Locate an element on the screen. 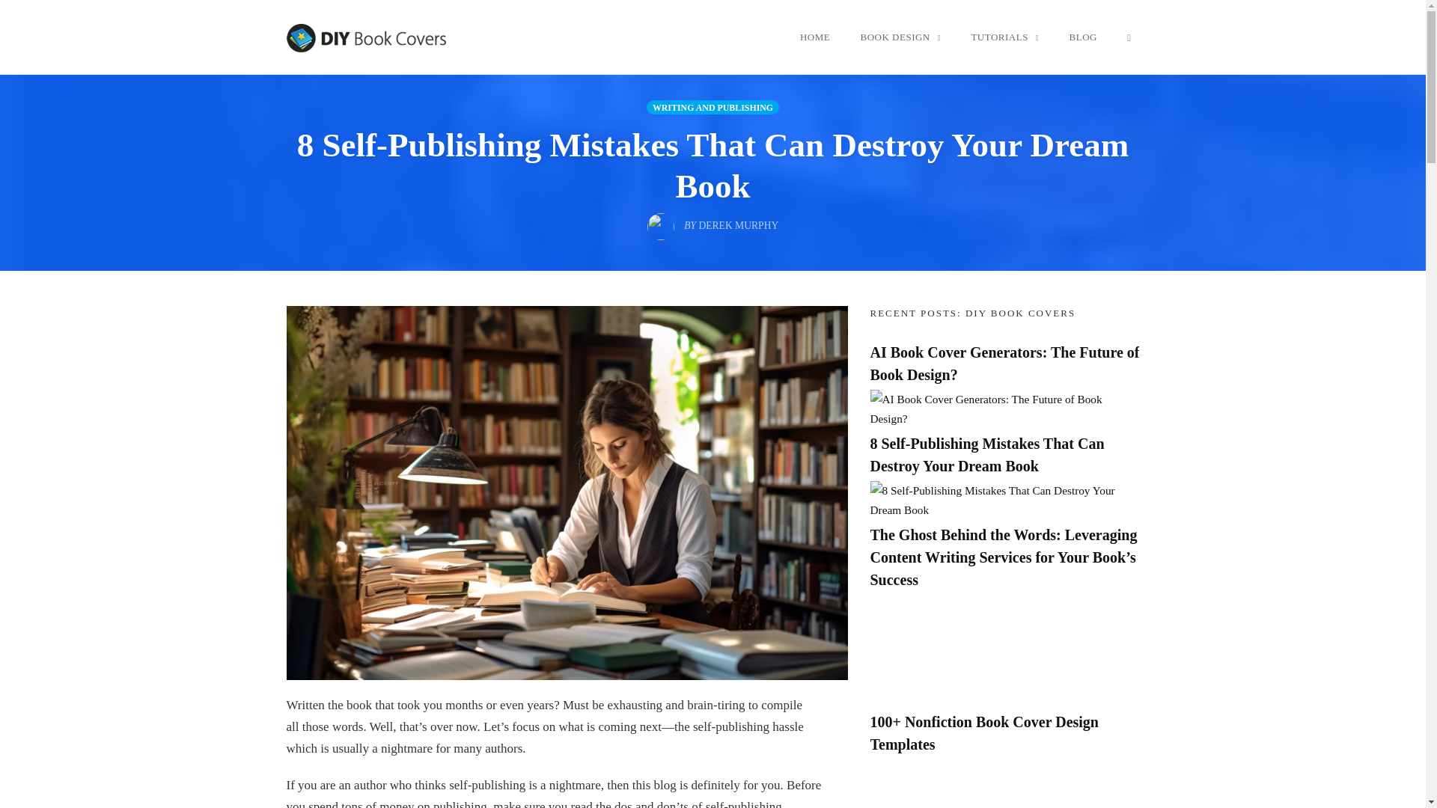 This screenshot has width=1437, height=808. AI Book Cover Generators: The Future of Book Design? is located at coordinates (1004, 364).